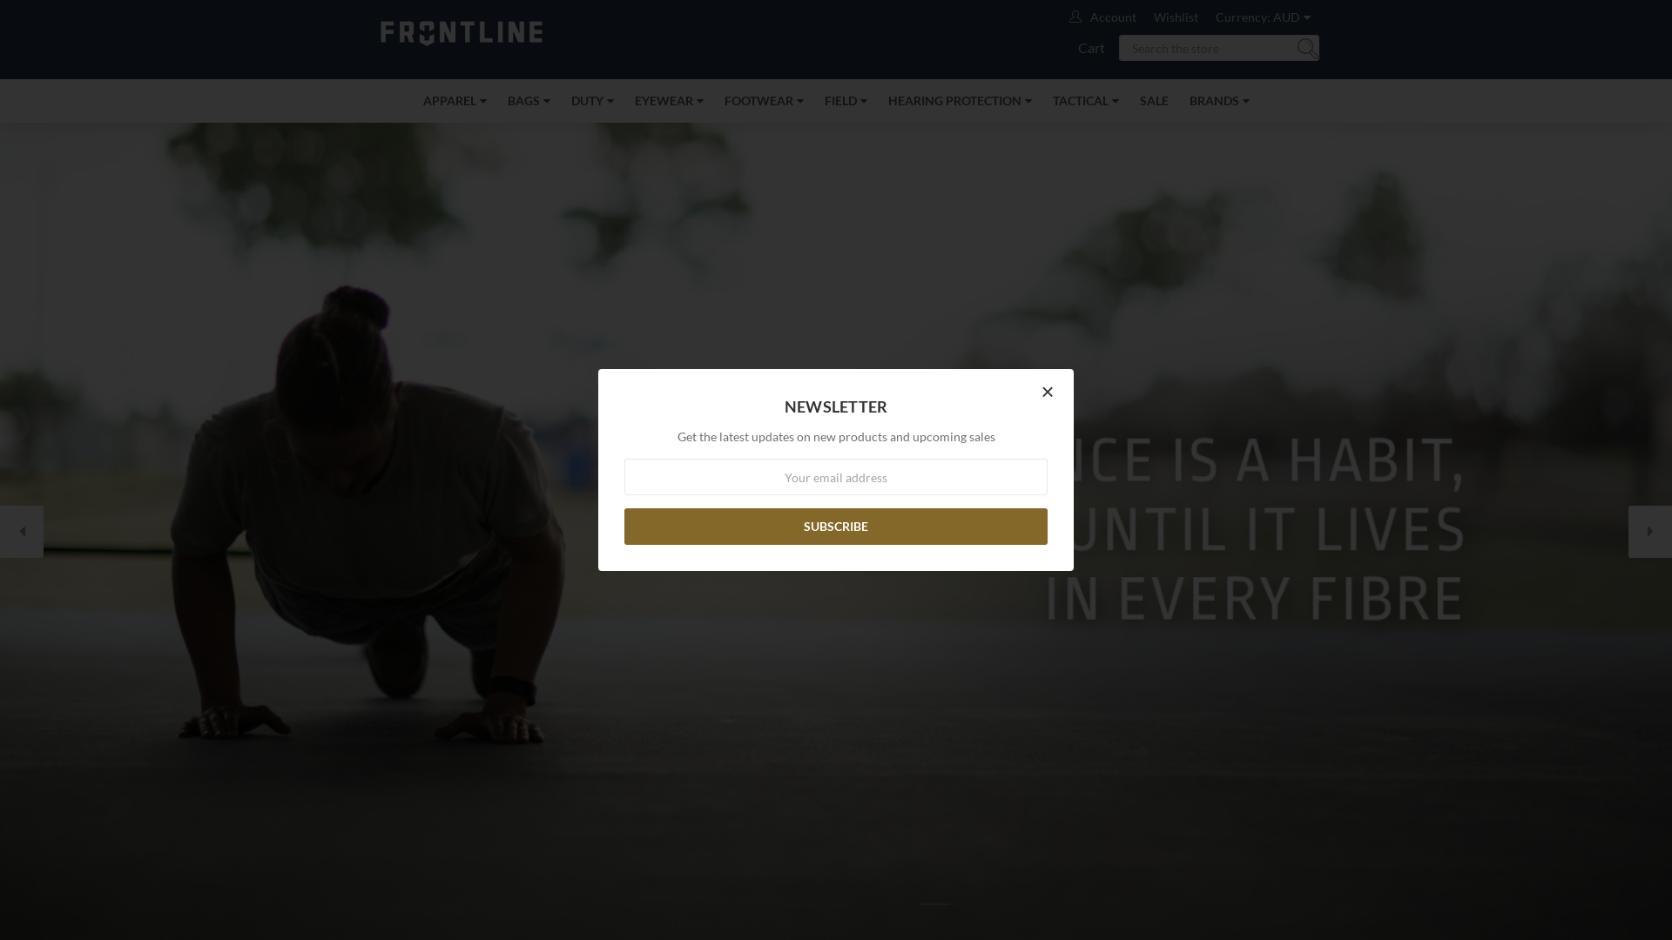 This screenshot has height=940, width=1672. What do you see at coordinates (1219, 101) in the screenshot?
I see `BRANDS` at bounding box center [1219, 101].